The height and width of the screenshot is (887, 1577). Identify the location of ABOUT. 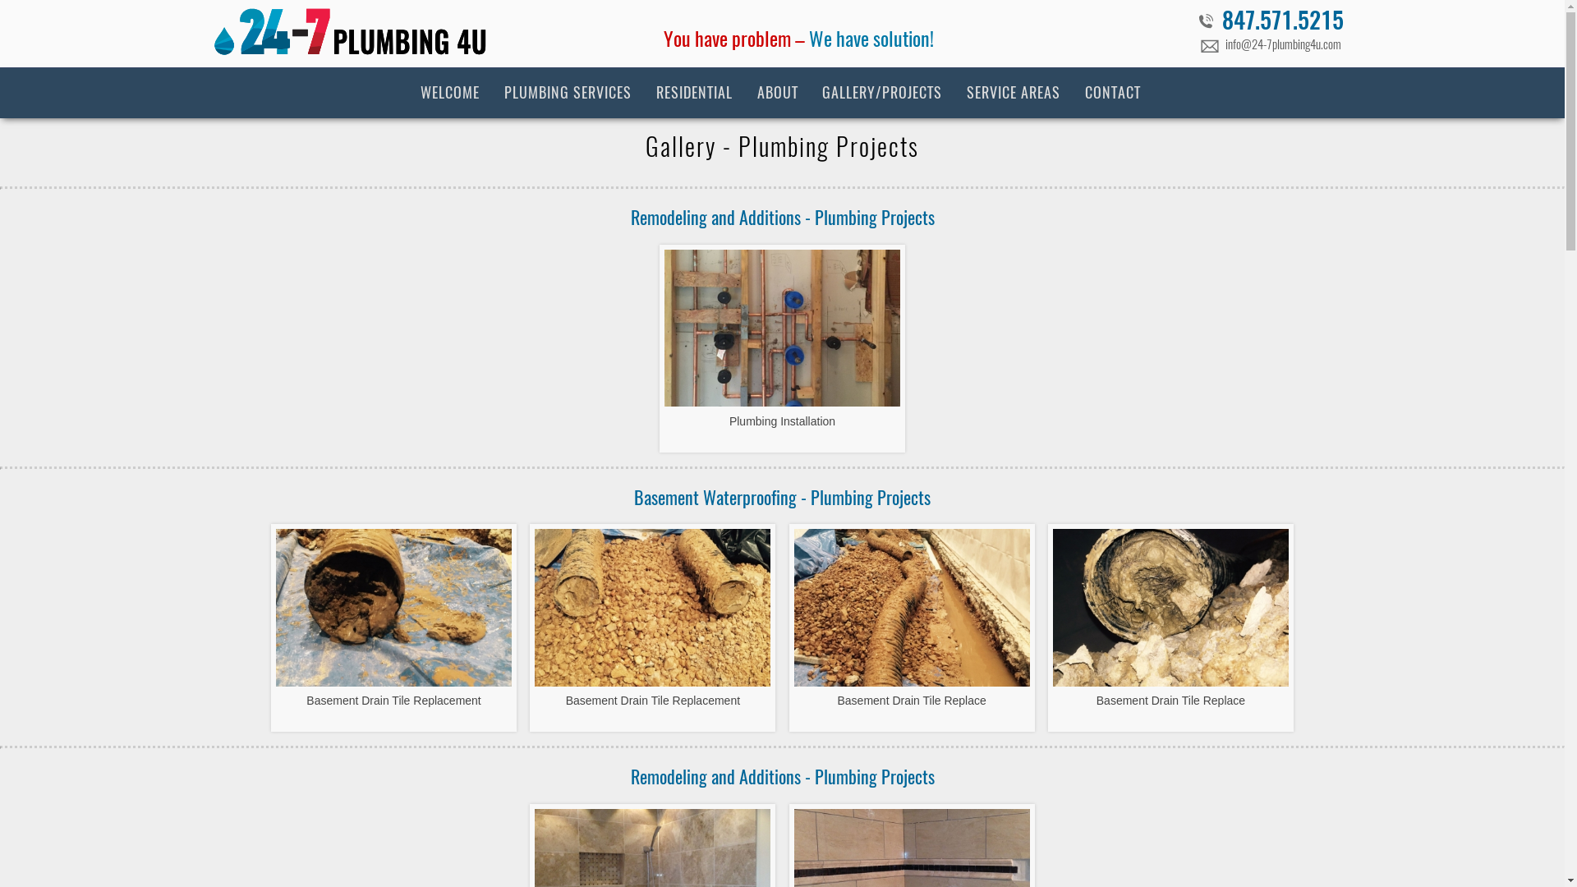
(777, 93).